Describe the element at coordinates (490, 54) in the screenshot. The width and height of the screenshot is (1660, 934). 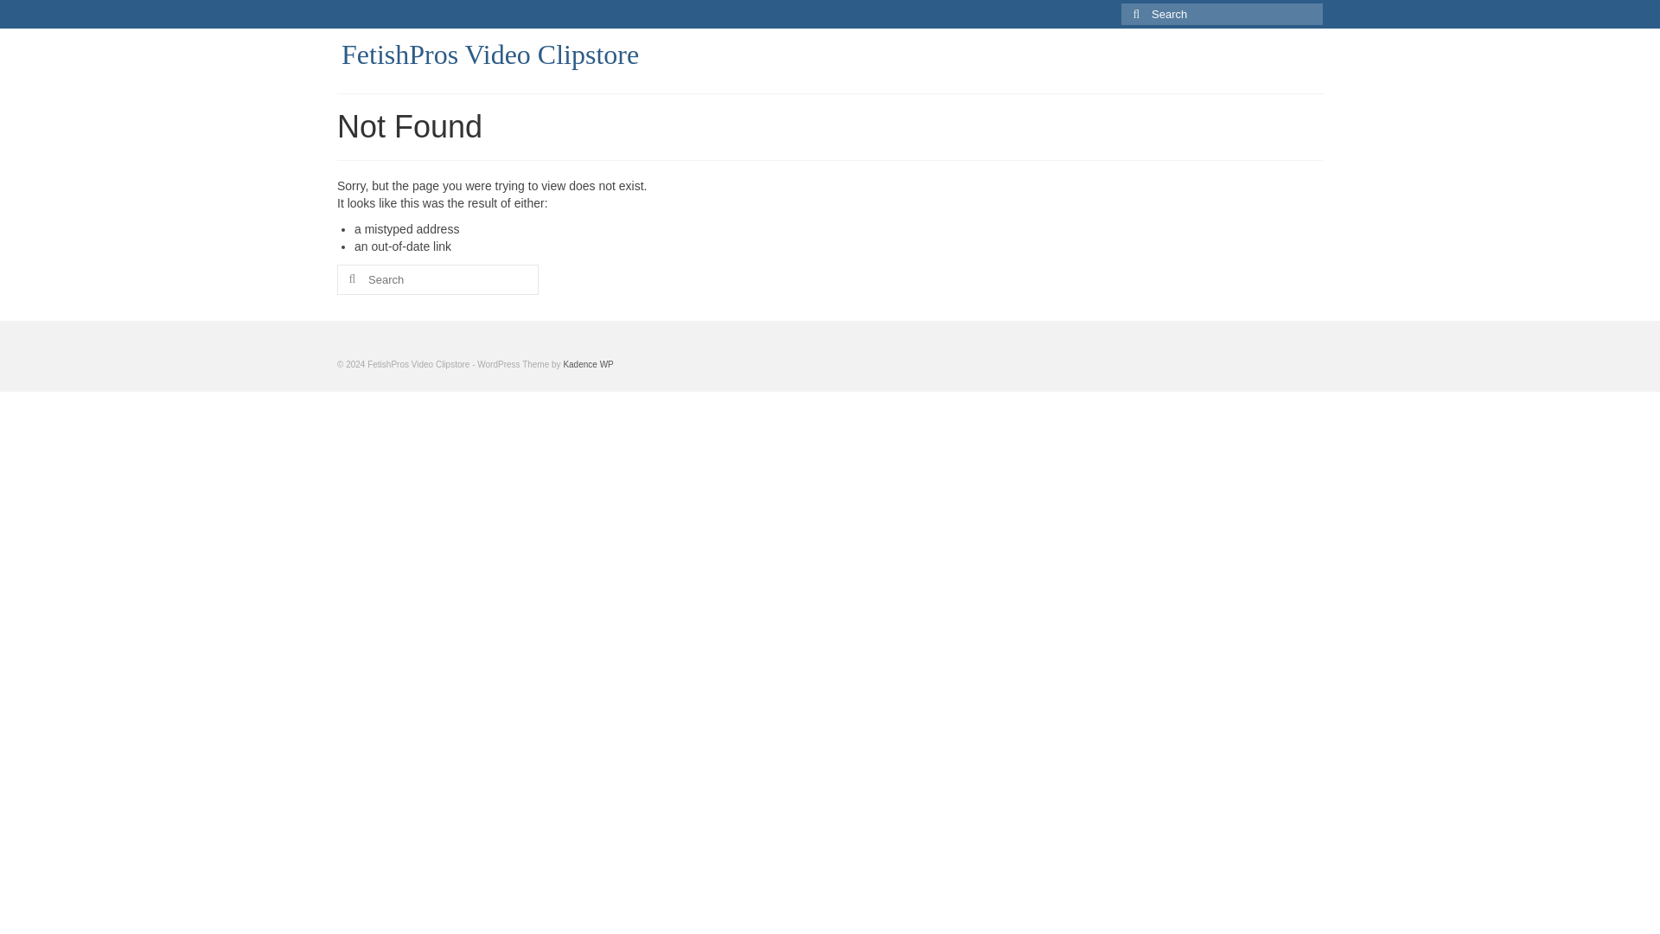
I see `FetishPros Video Clipstore` at that location.